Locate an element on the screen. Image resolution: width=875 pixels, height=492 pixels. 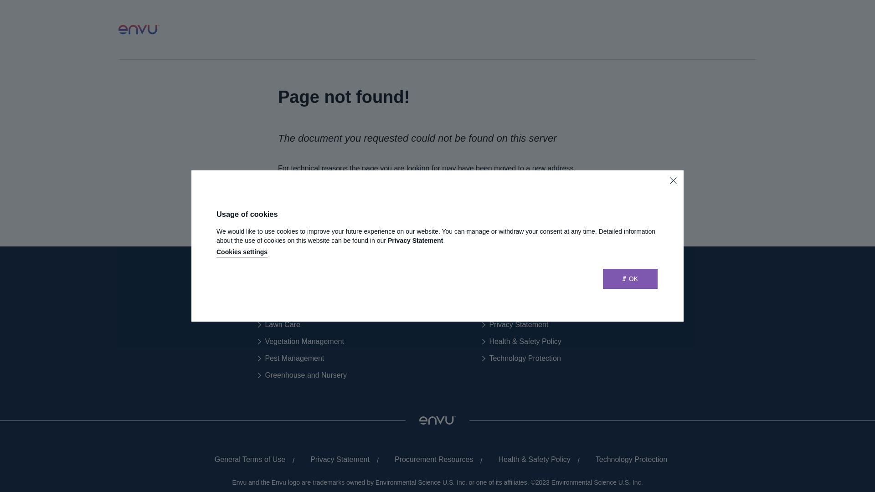
Health & Safety Policy is located at coordinates (530, 460).